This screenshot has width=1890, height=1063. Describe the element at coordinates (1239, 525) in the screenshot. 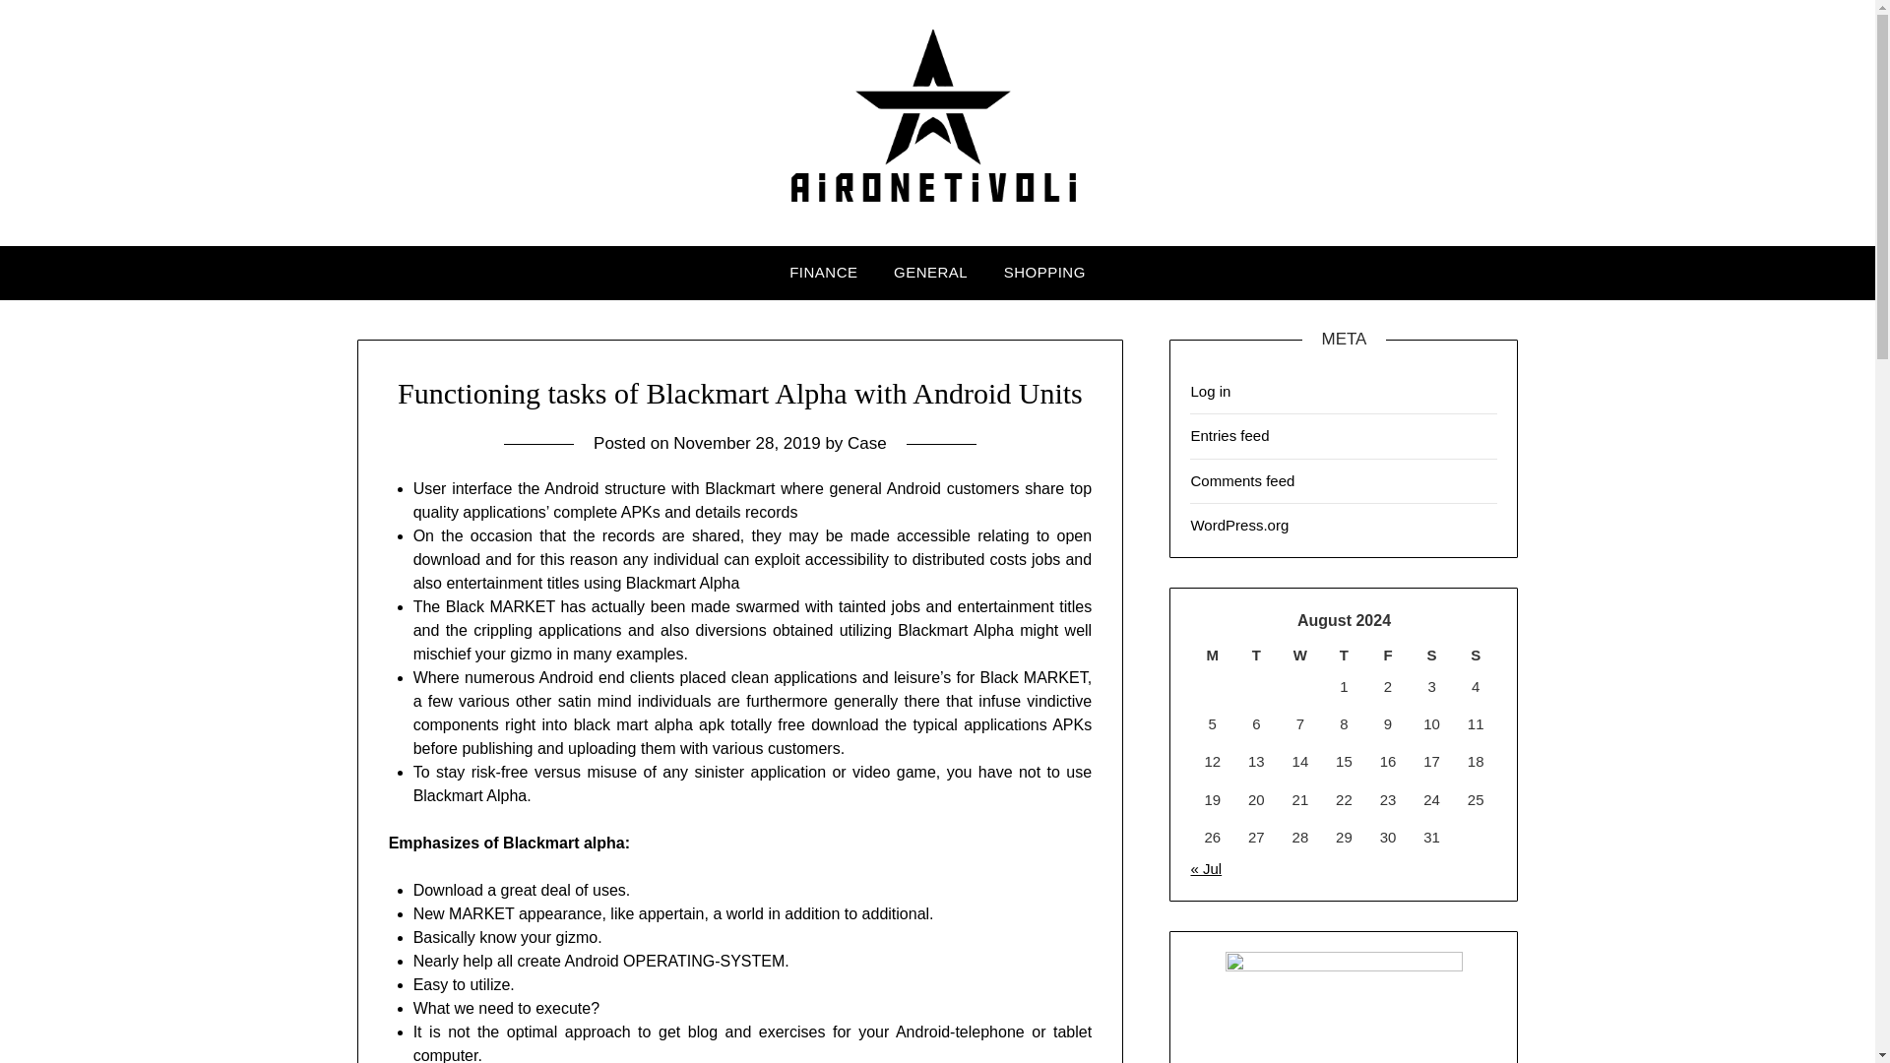

I see `WordPress.org` at that location.